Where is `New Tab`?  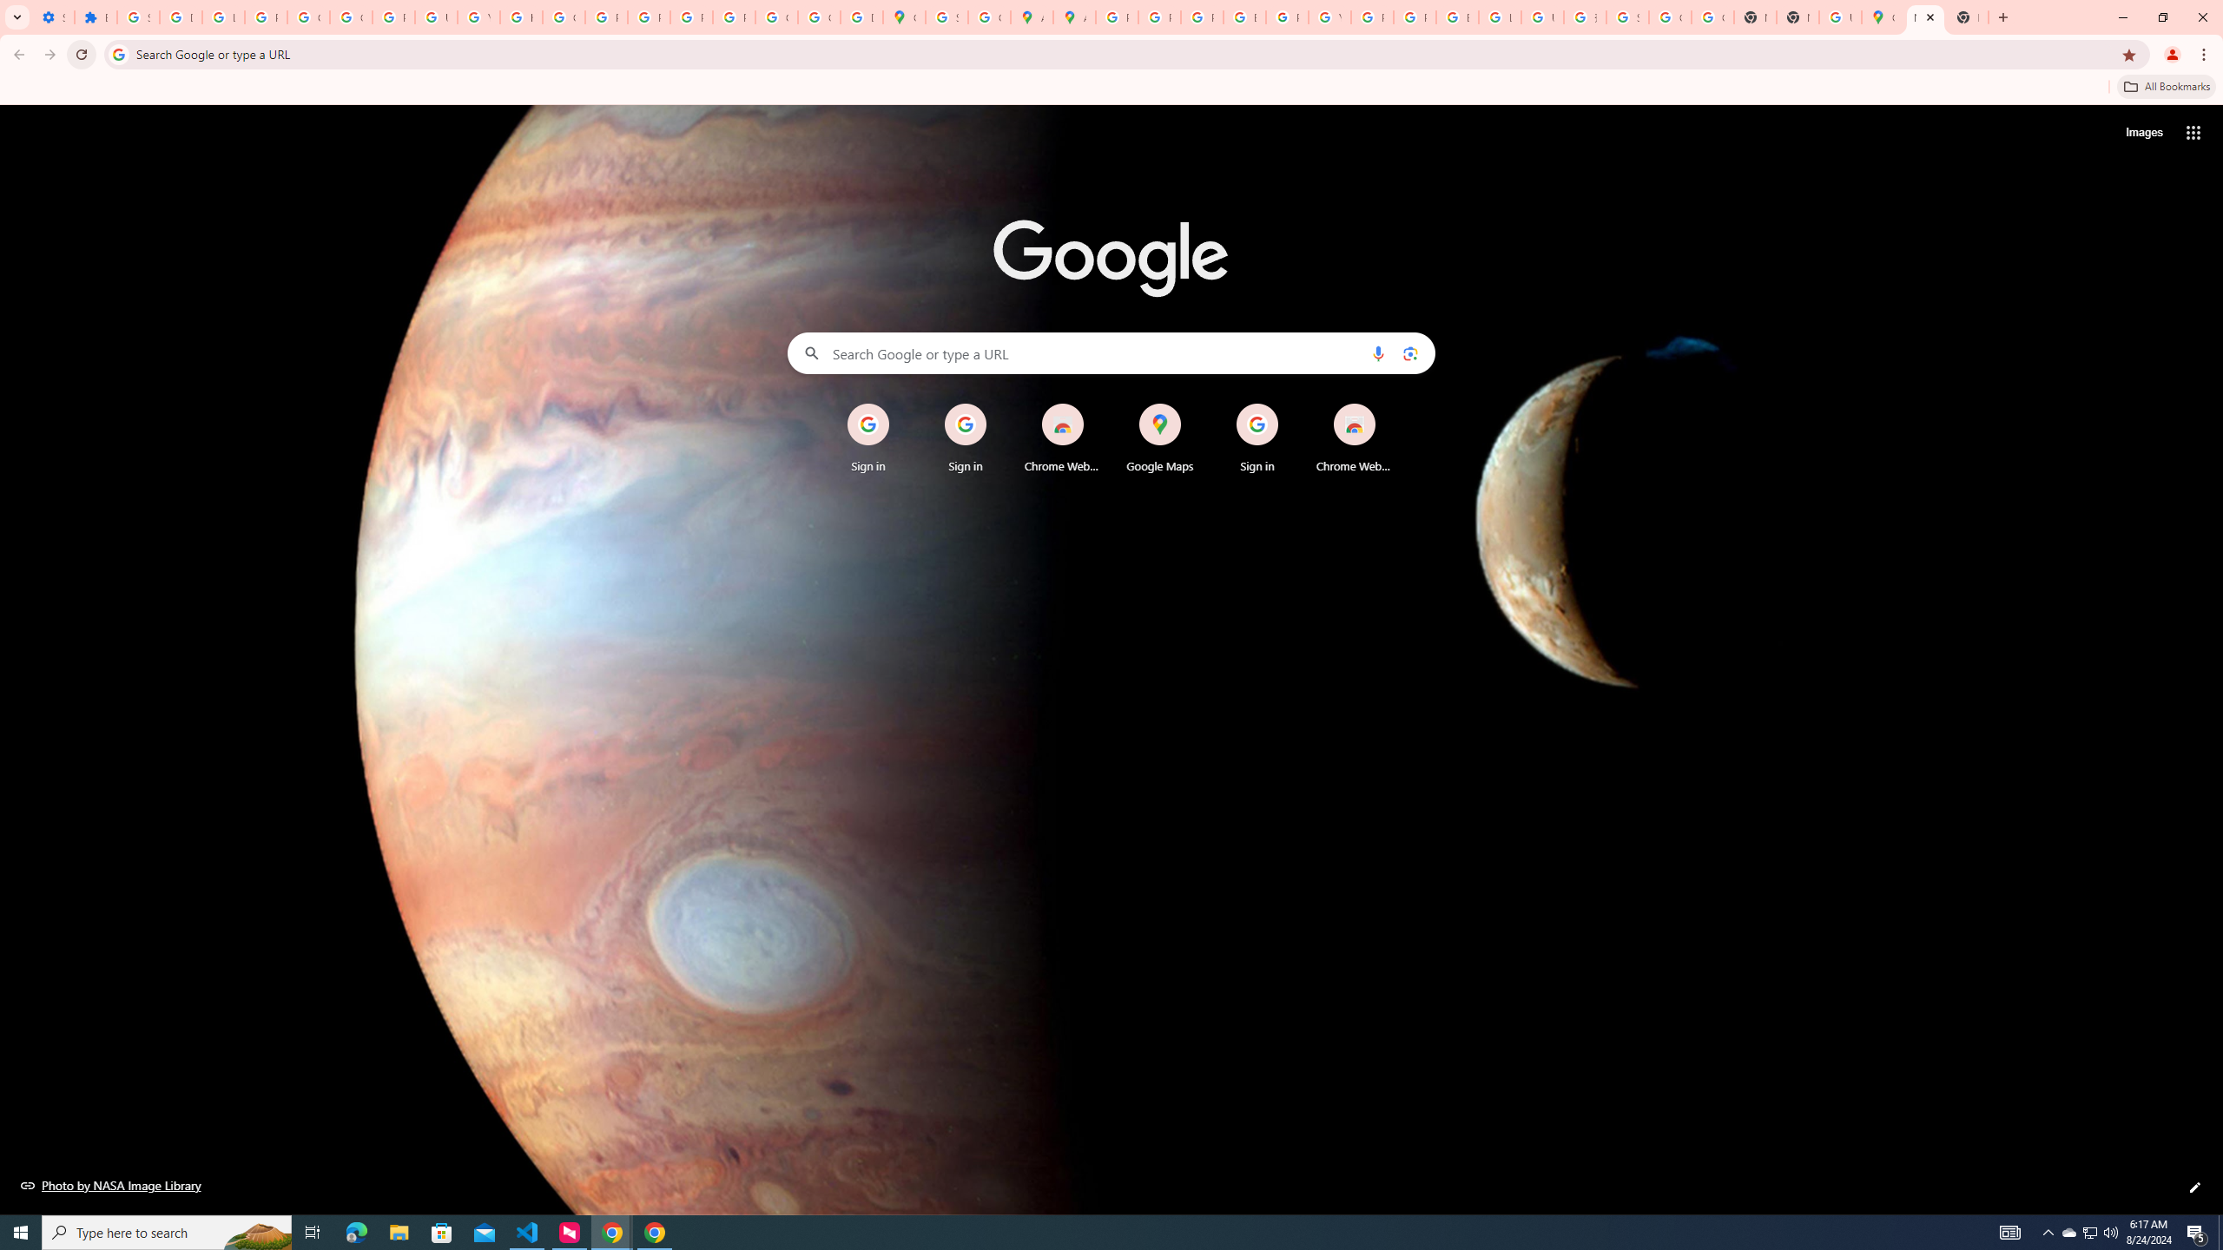
New Tab is located at coordinates (1798, 17).